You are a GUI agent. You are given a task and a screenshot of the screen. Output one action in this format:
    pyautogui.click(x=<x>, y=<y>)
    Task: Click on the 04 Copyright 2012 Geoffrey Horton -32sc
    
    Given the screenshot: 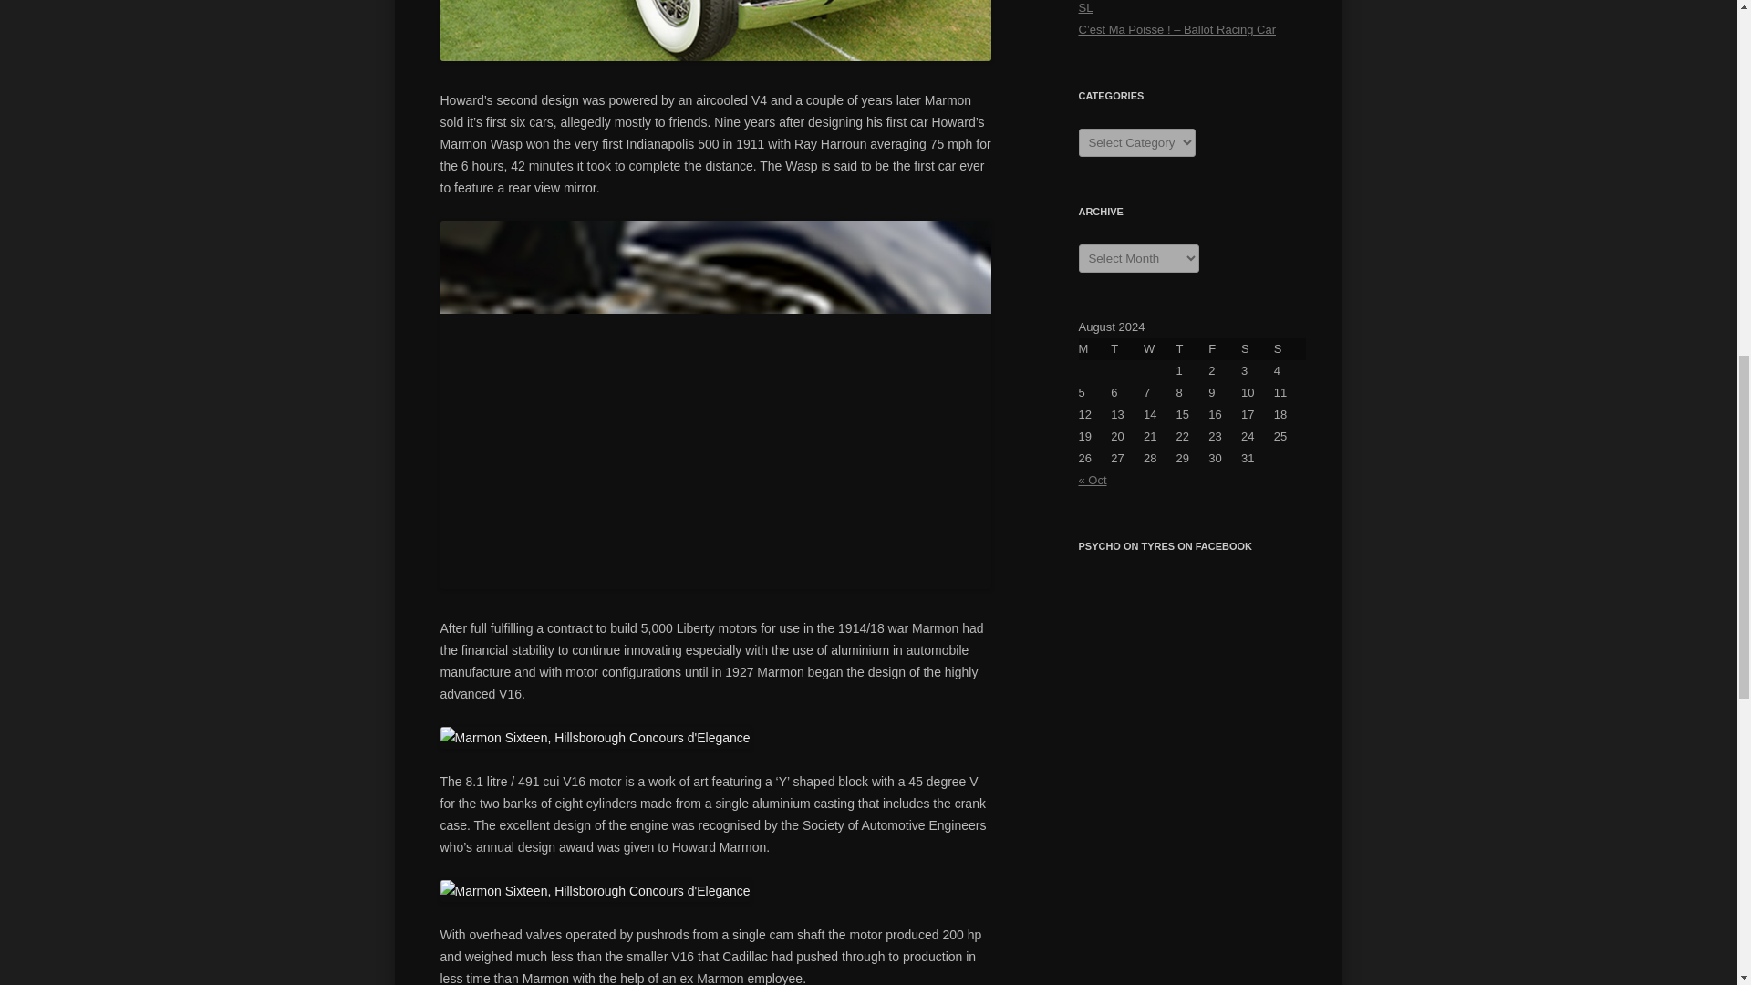 What is the action you would take?
    pyautogui.click(x=594, y=891)
    